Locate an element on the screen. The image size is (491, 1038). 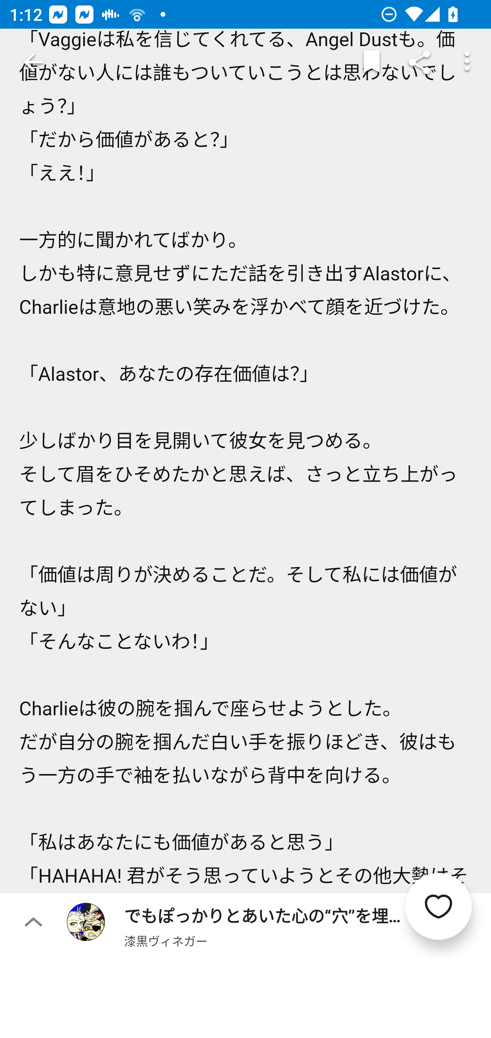
Markers is located at coordinates (372, 62).